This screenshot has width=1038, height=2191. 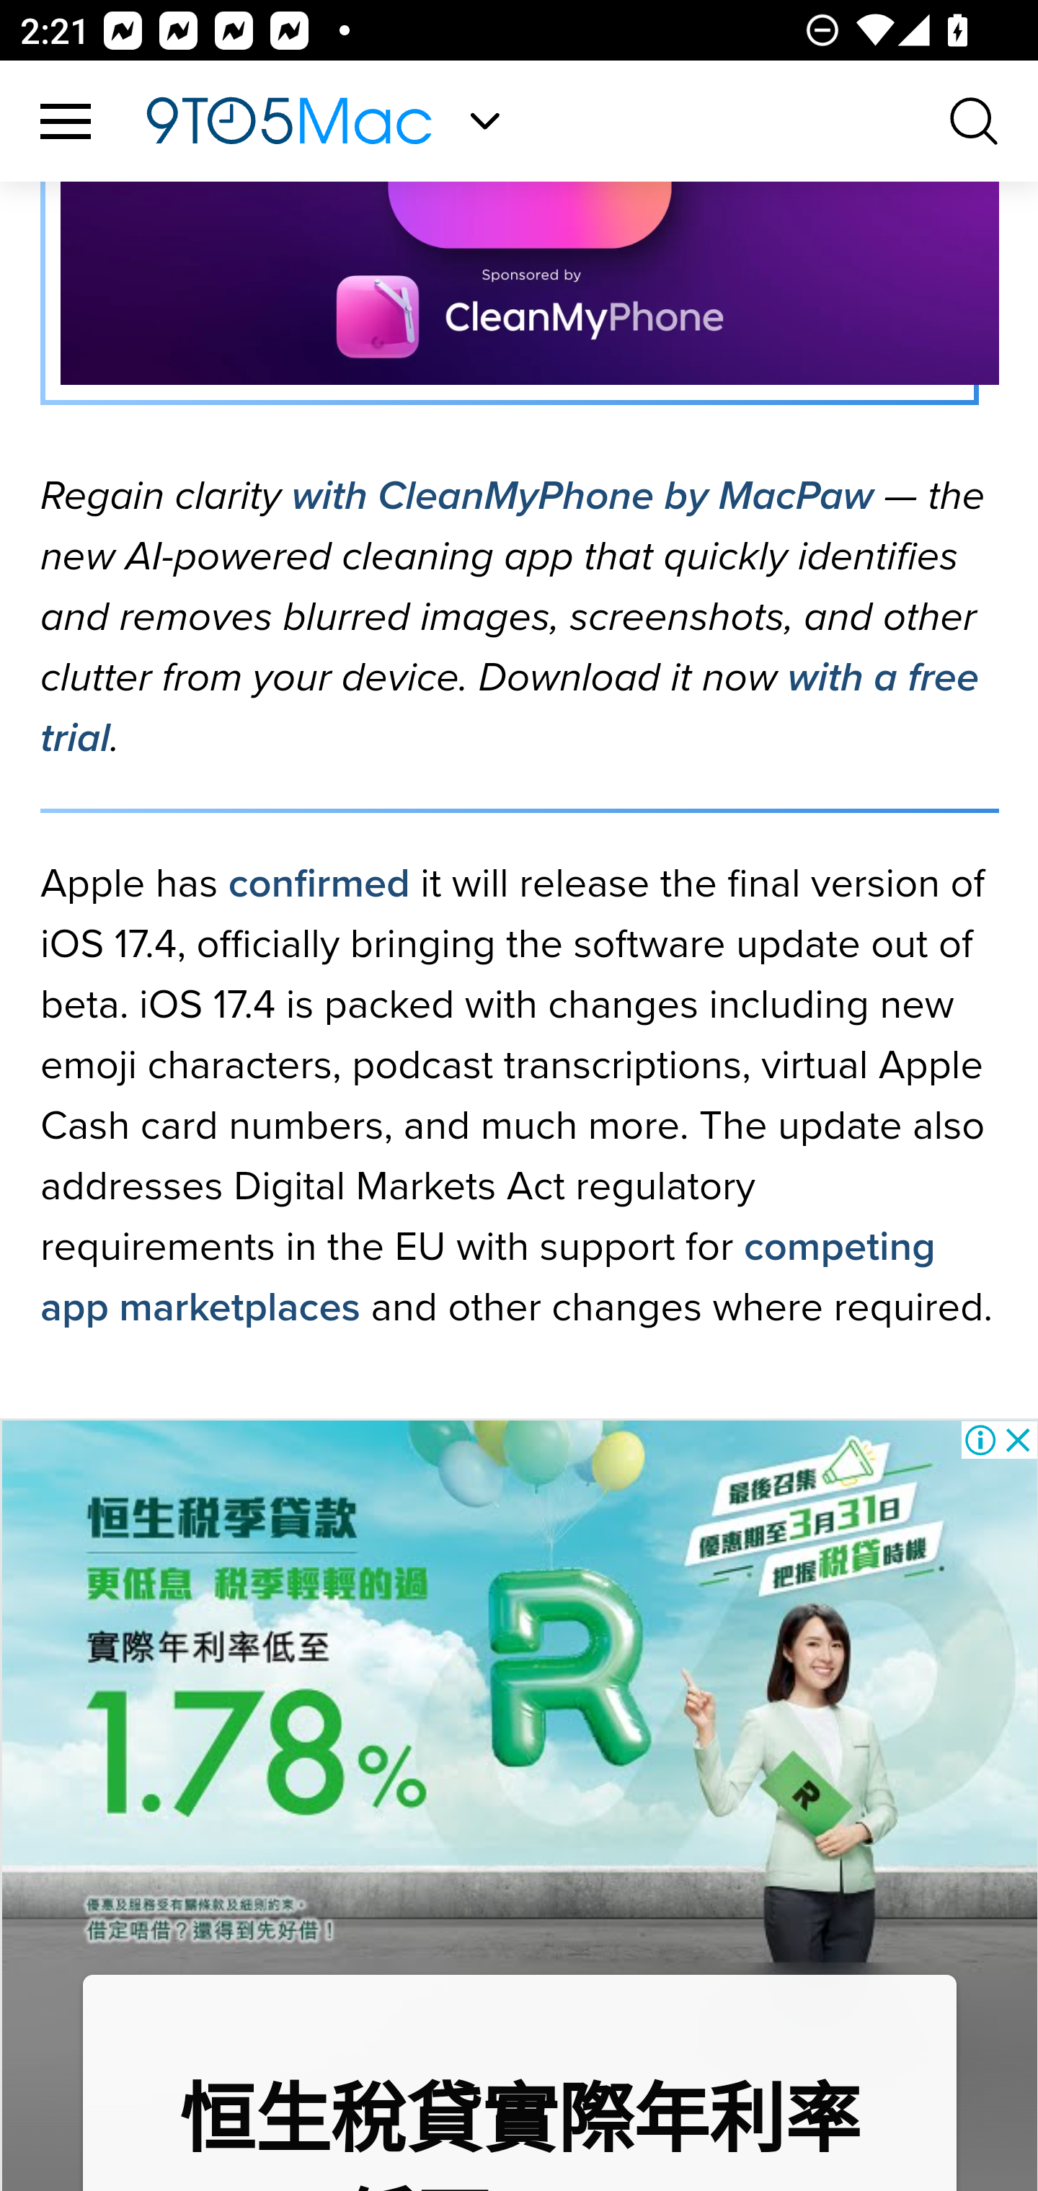 What do you see at coordinates (319, 885) in the screenshot?
I see `confirmed` at bounding box center [319, 885].